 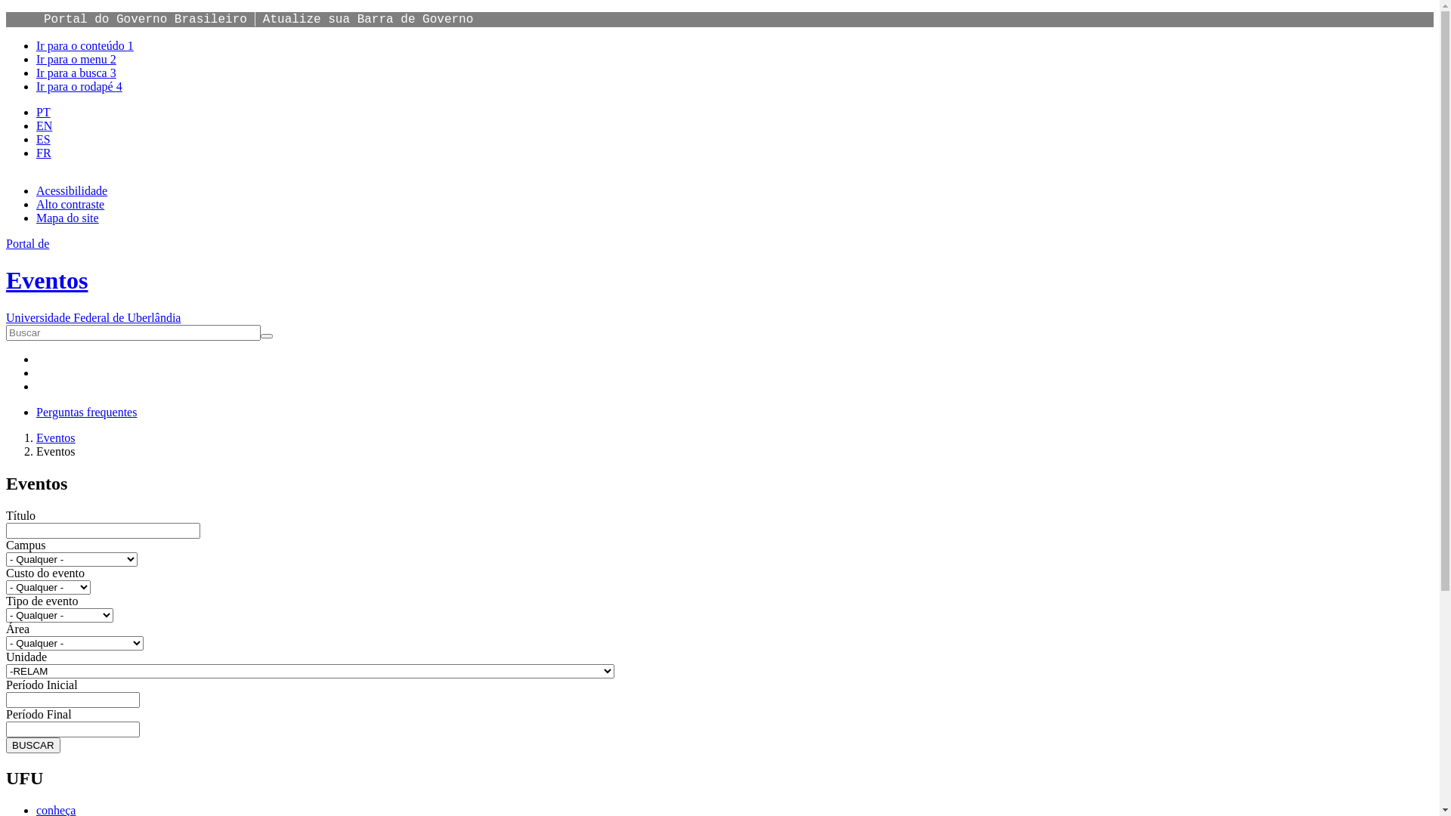 What do you see at coordinates (44, 153) in the screenshot?
I see `FR` at bounding box center [44, 153].